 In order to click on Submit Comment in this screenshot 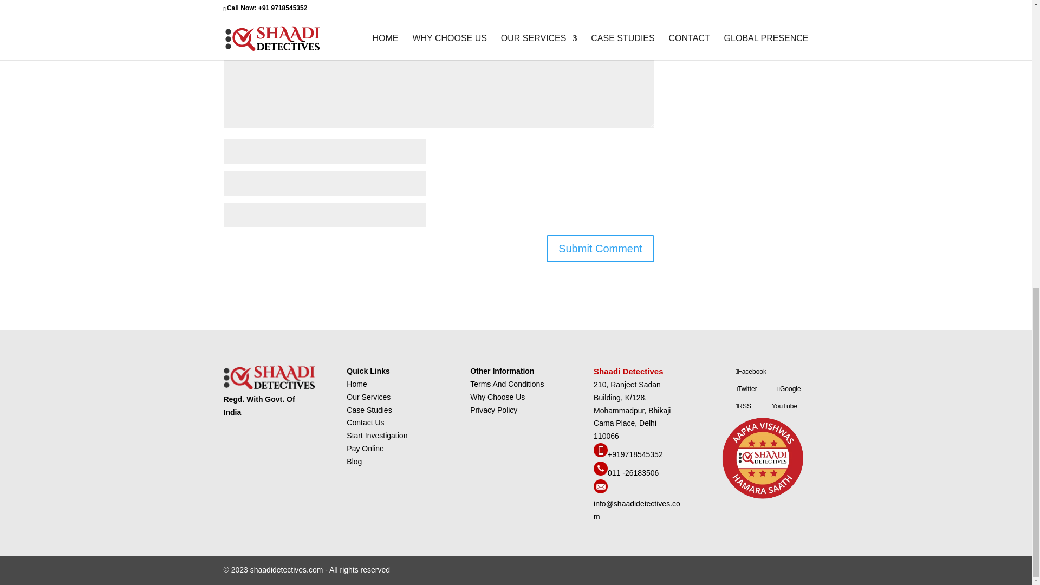, I will do `click(600, 248)`.